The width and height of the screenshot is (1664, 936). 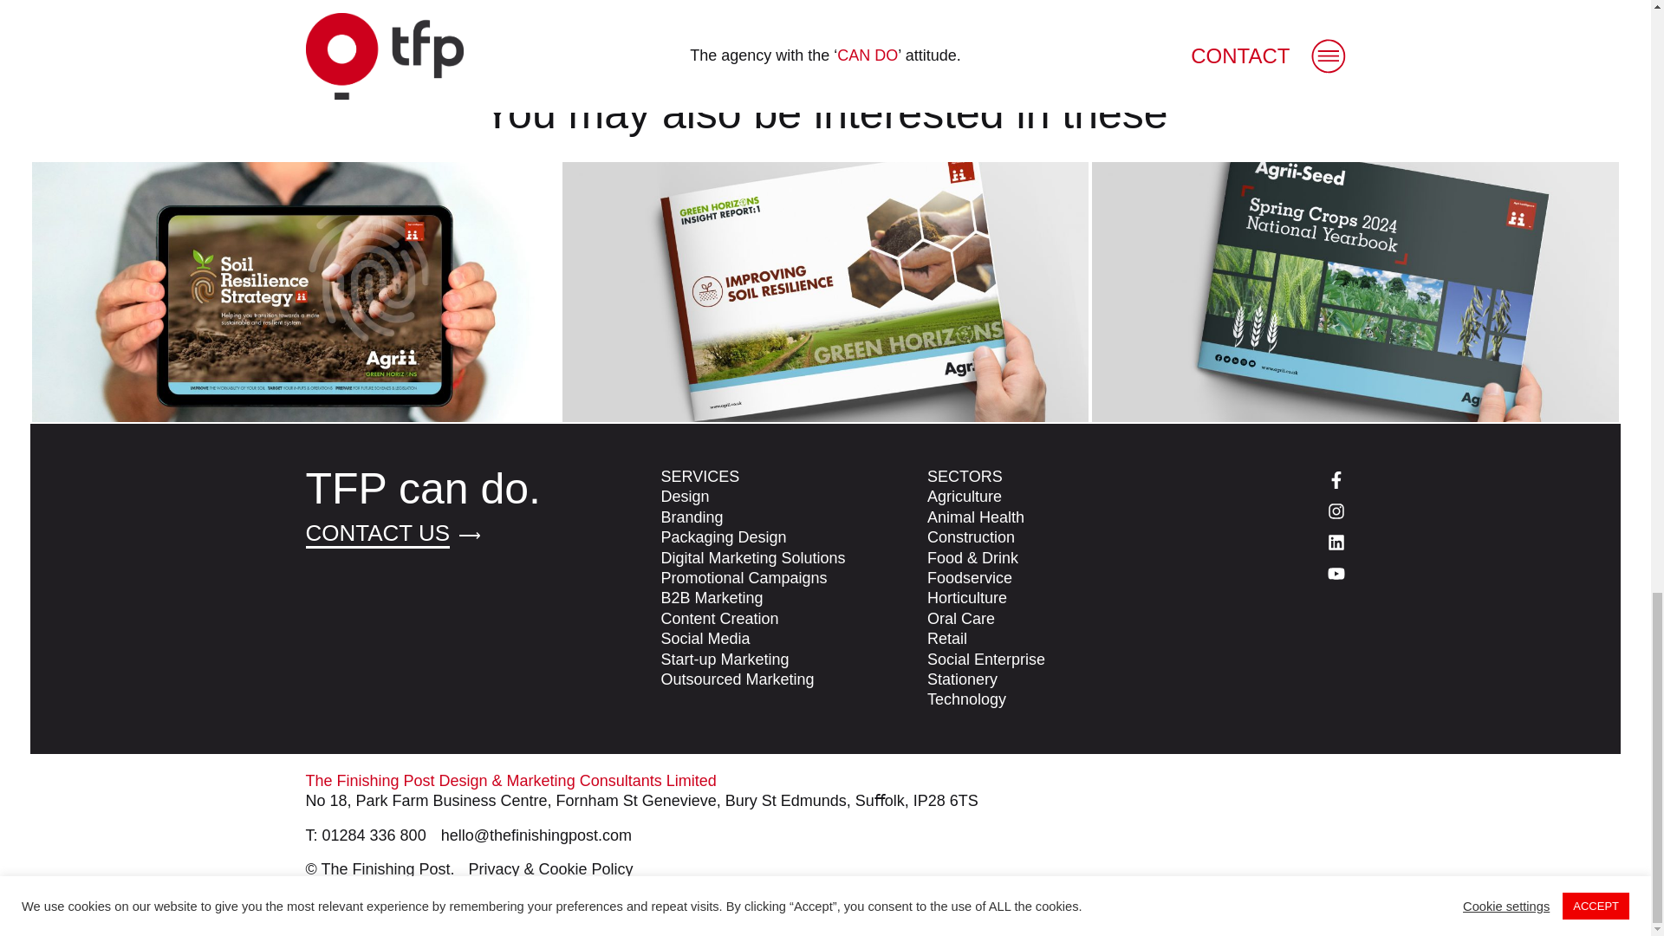 I want to click on CONTACT US, so click(x=376, y=534).